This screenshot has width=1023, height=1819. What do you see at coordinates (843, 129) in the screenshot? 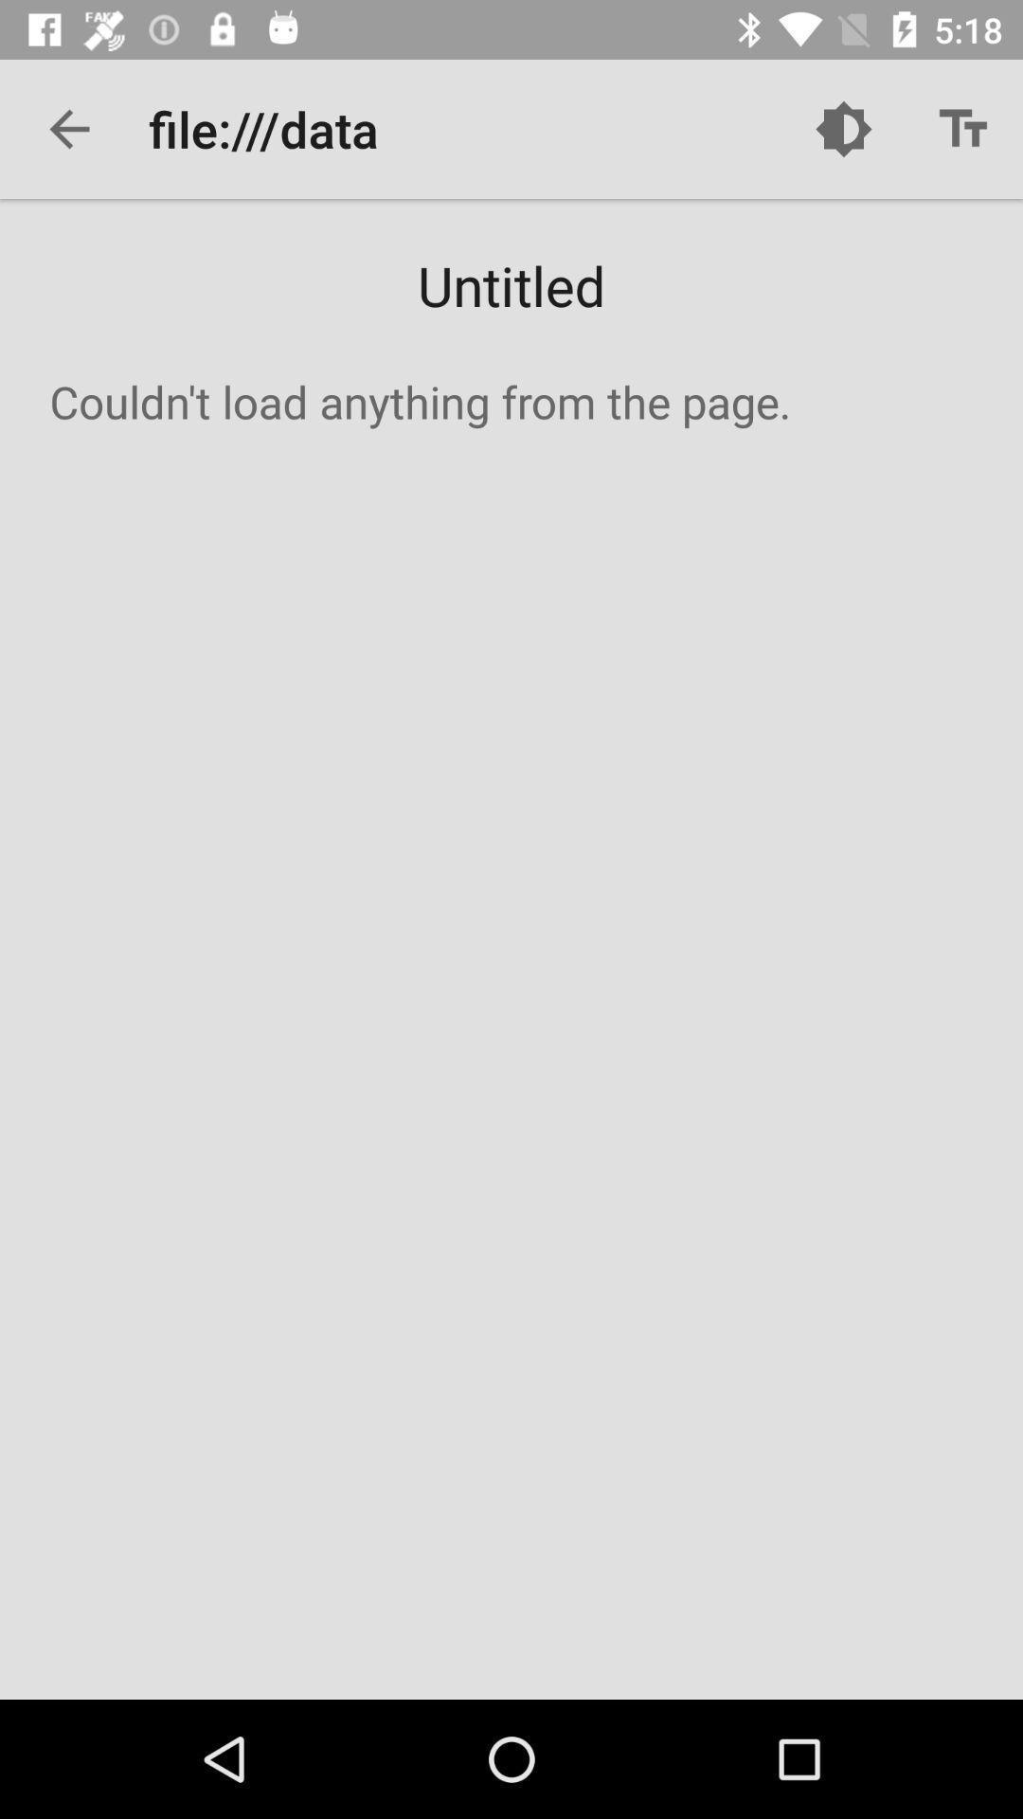
I see `turn off the icon above untitled` at bounding box center [843, 129].